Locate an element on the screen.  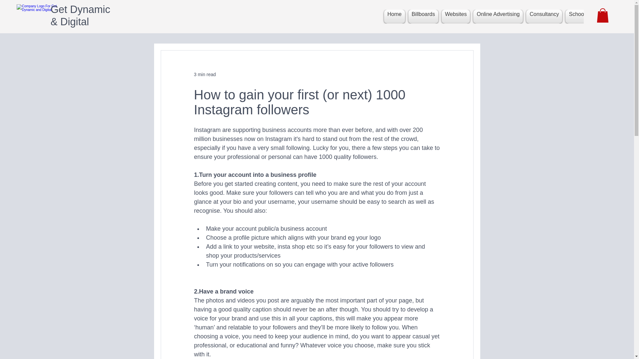
Consultancy is located at coordinates (544, 17).